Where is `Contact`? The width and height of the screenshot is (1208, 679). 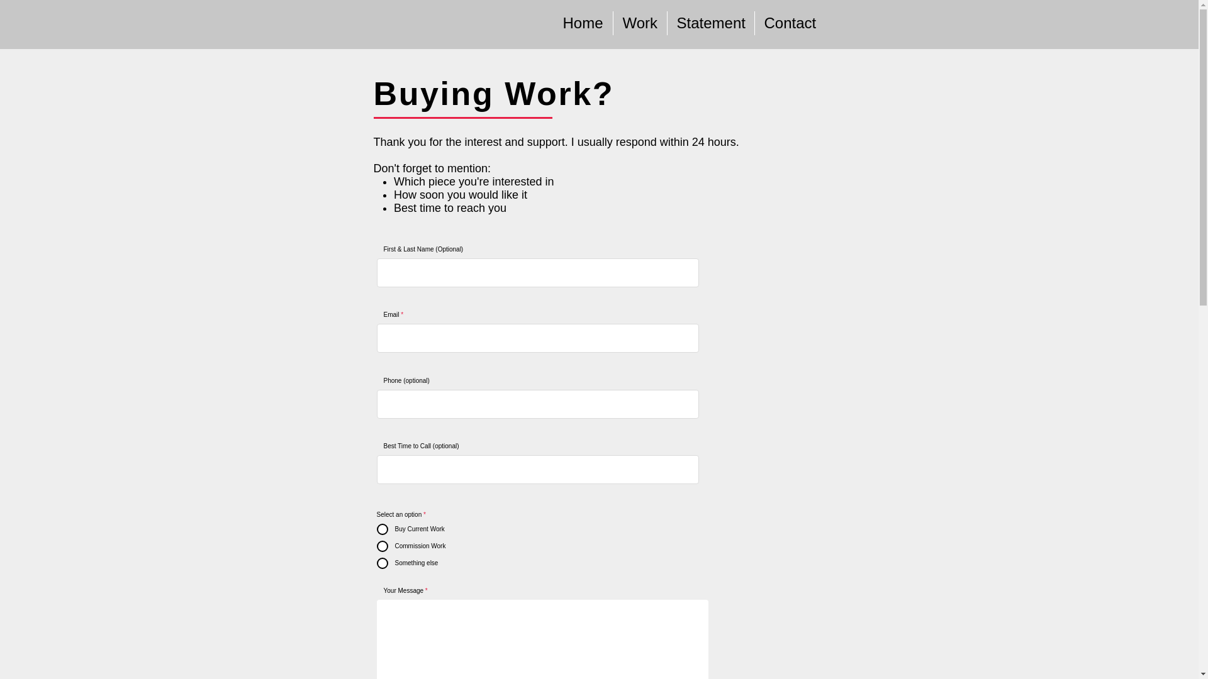
Contact is located at coordinates (789, 23).